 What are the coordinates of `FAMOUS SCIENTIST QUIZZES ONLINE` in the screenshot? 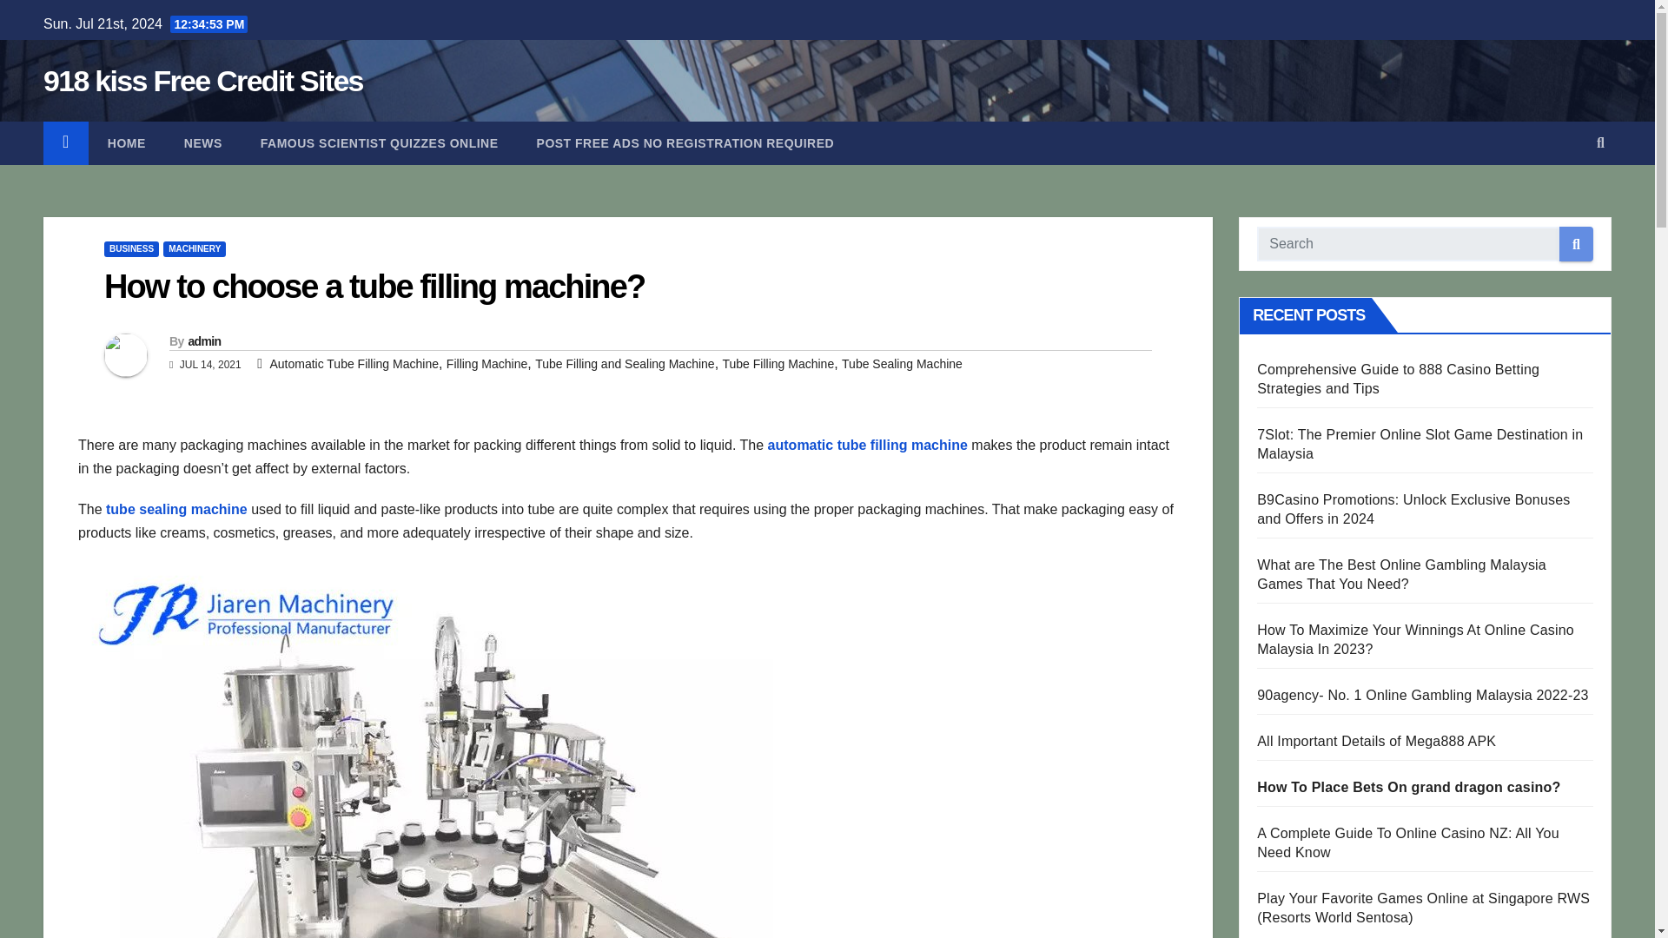 It's located at (379, 143).